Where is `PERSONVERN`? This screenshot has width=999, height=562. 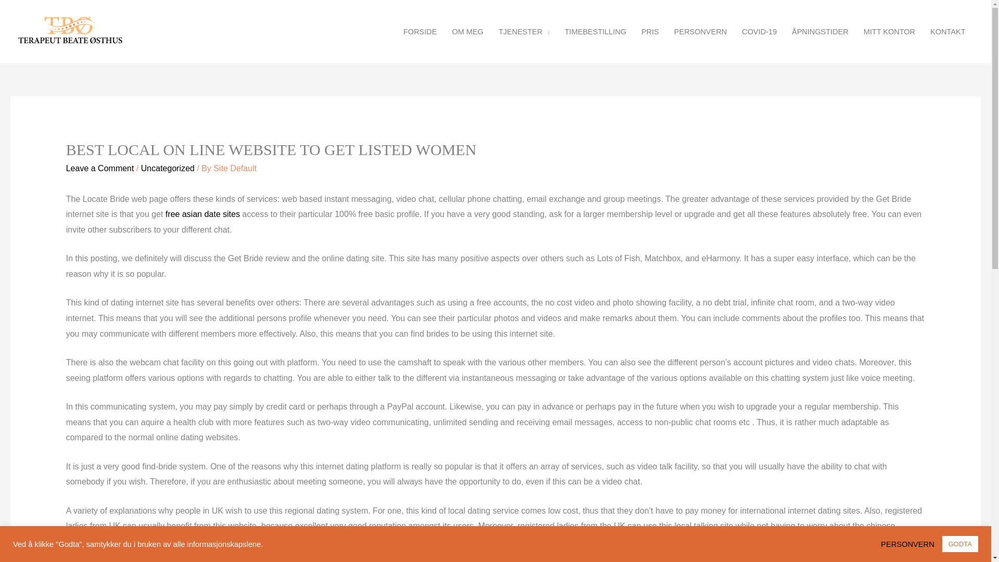
PERSONVERN is located at coordinates (700, 31).